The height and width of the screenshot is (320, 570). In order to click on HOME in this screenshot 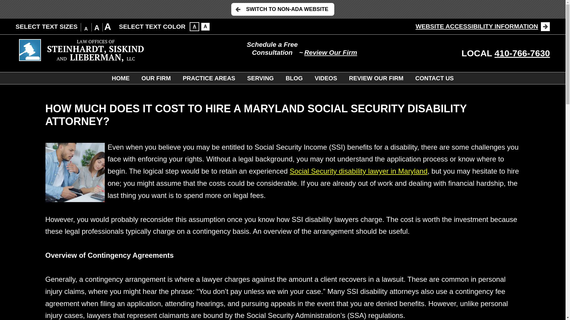, I will do `click(121, 78)`.